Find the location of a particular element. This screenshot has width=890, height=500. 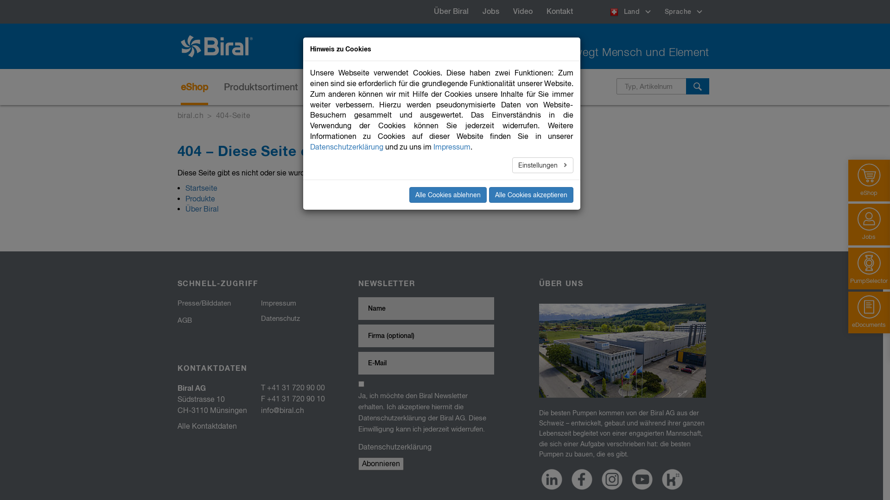

Presse/Bilddaten is located at coordinates (204, 303).